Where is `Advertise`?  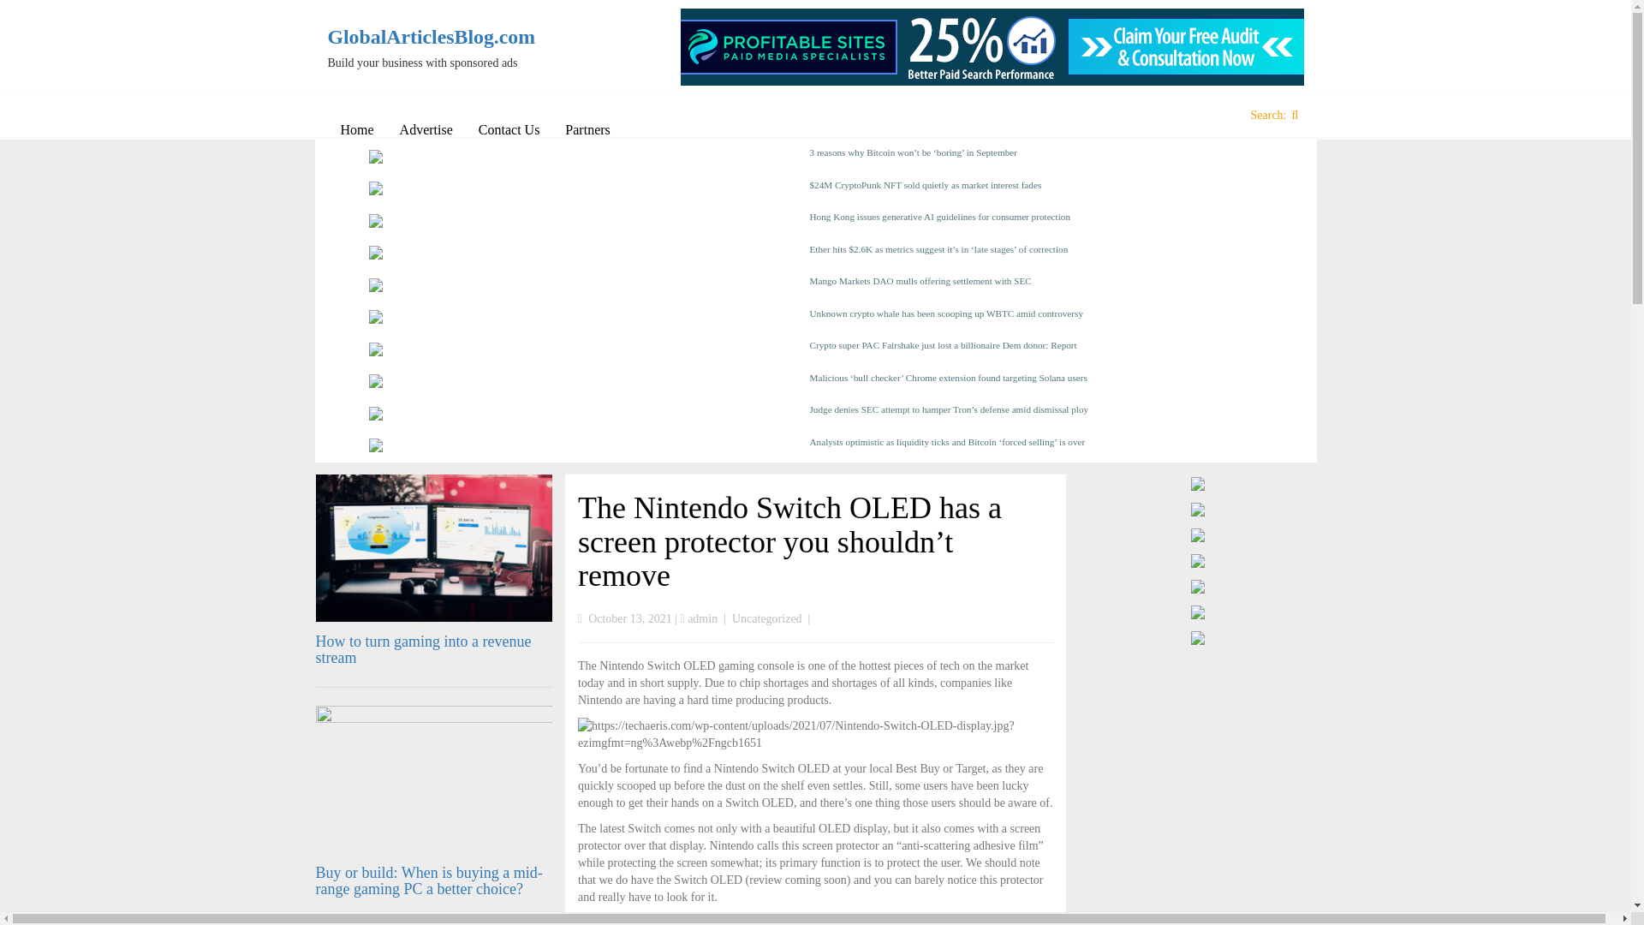
Advertise is located at coordinates (426, 129).